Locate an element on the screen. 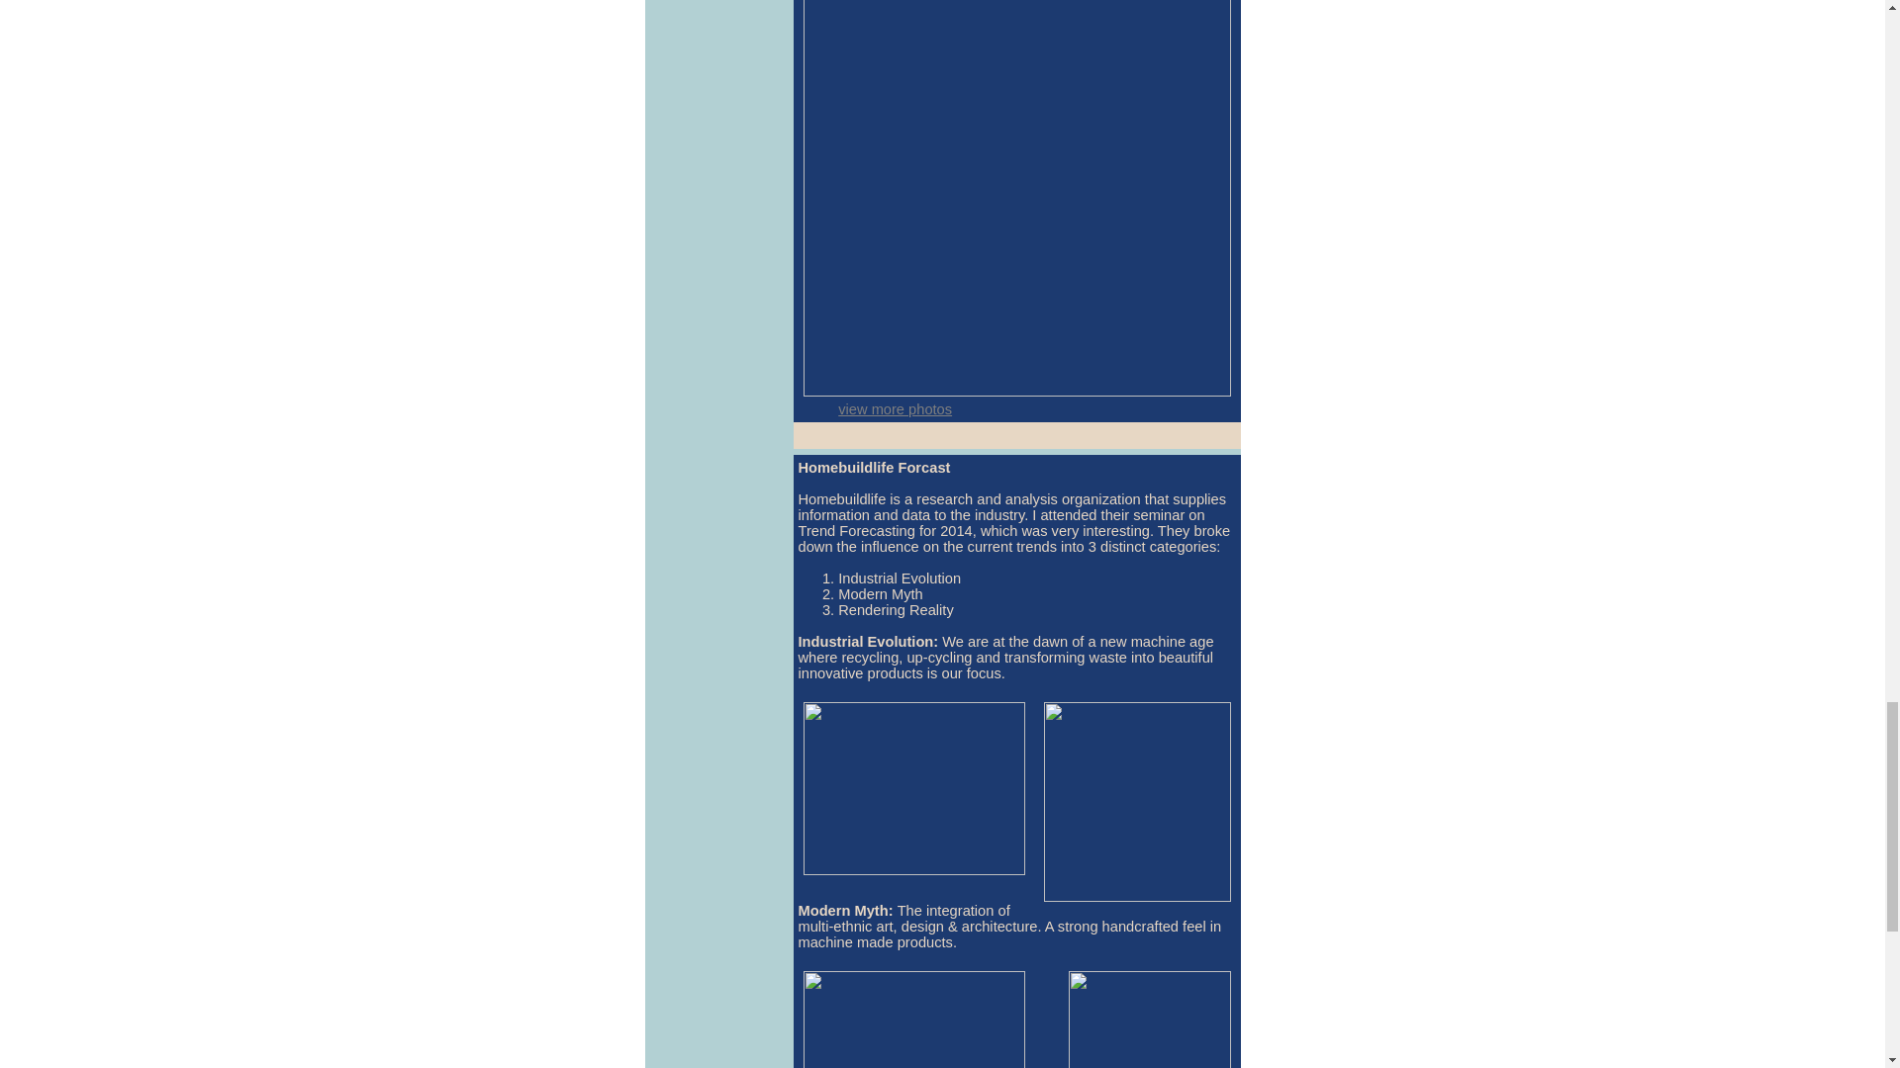  view more photos is located at coordinates (895, 409).